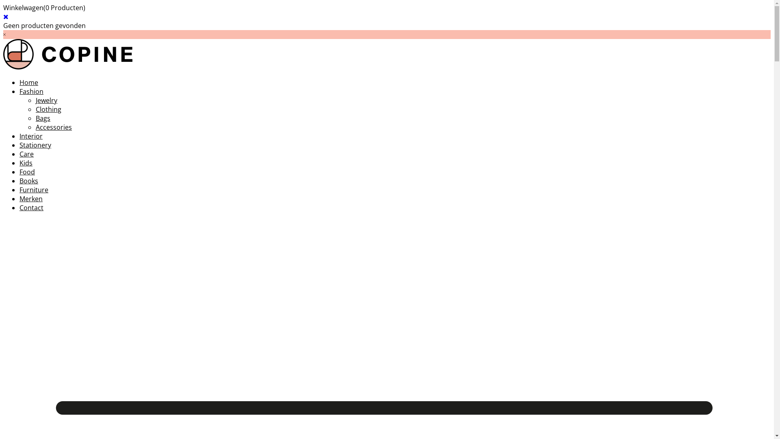 The height and width of the screenshot is (439, 780). Describe the element at coordinates (29, 83) in the screenshot. I see `Home` at that location.